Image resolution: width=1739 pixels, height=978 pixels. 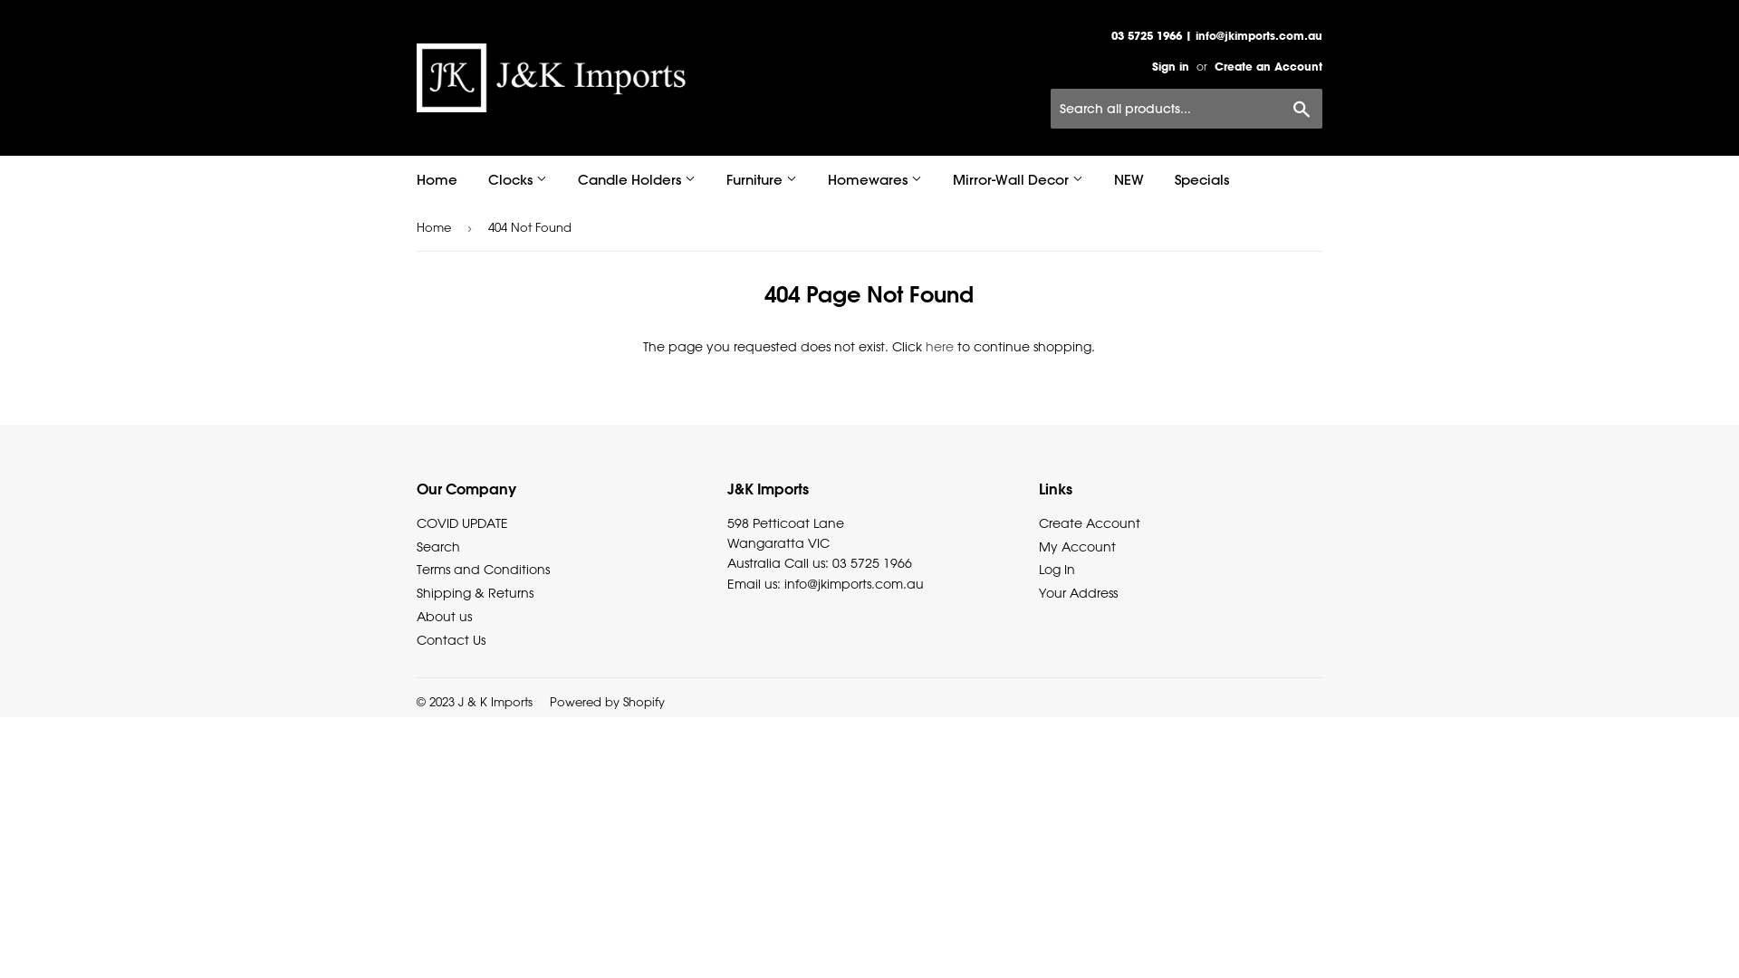 I want to click on Furniture, so click(x=762, y=180).